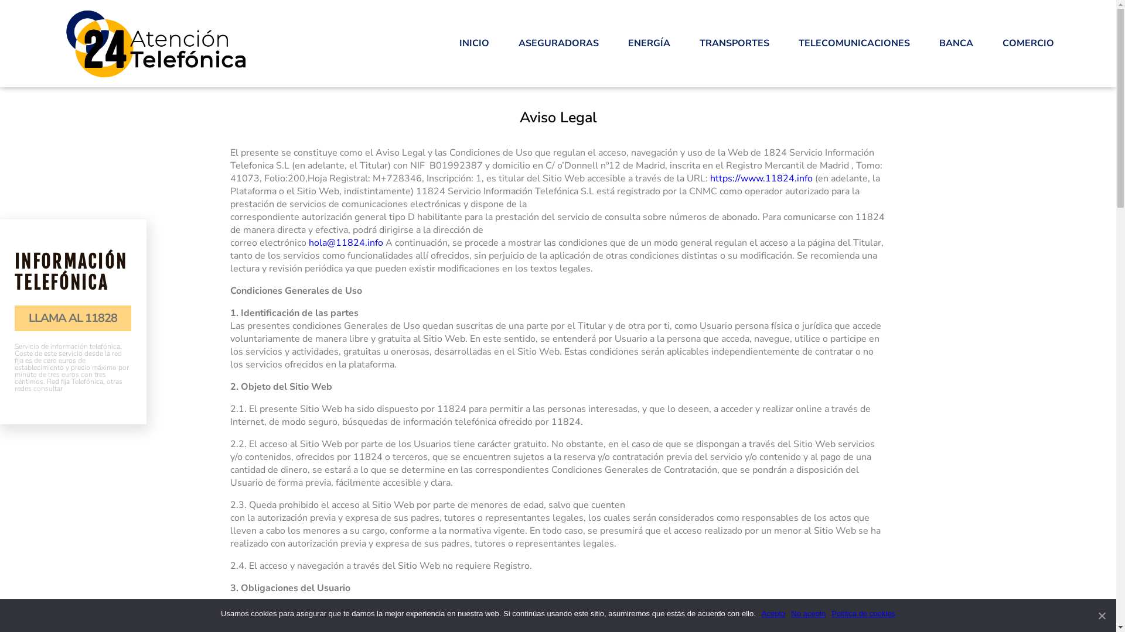  What do you see at coordinates (956, 43) in the screenshot?
I see `BANCA` at bounding box center [956, 43].